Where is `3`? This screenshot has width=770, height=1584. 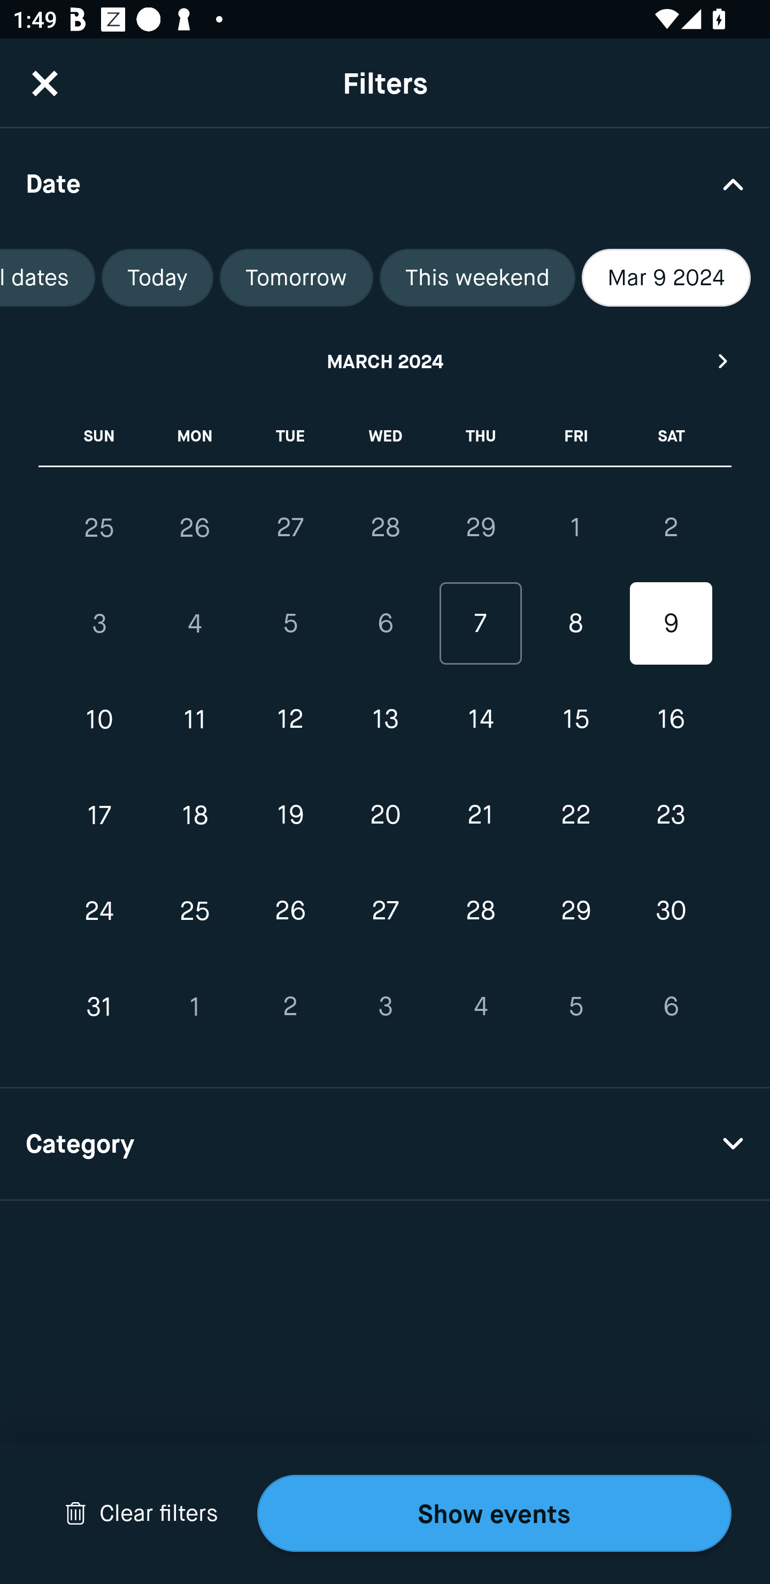 3 is located at coordinates (385, 1006).